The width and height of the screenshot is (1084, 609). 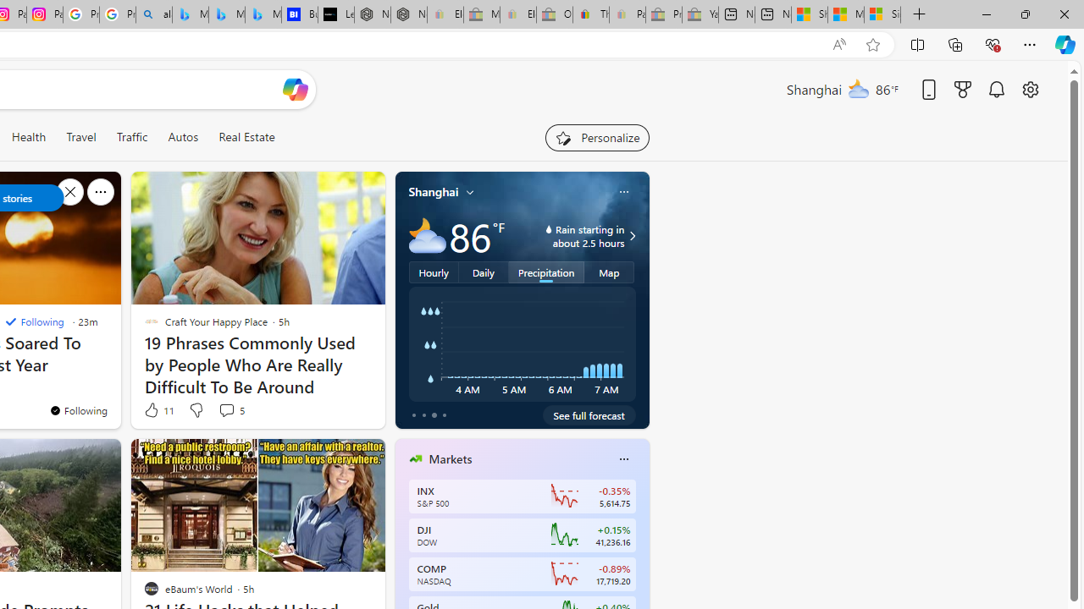 I want to click on You're following The Weather Channel, so click(x=78, y=410).